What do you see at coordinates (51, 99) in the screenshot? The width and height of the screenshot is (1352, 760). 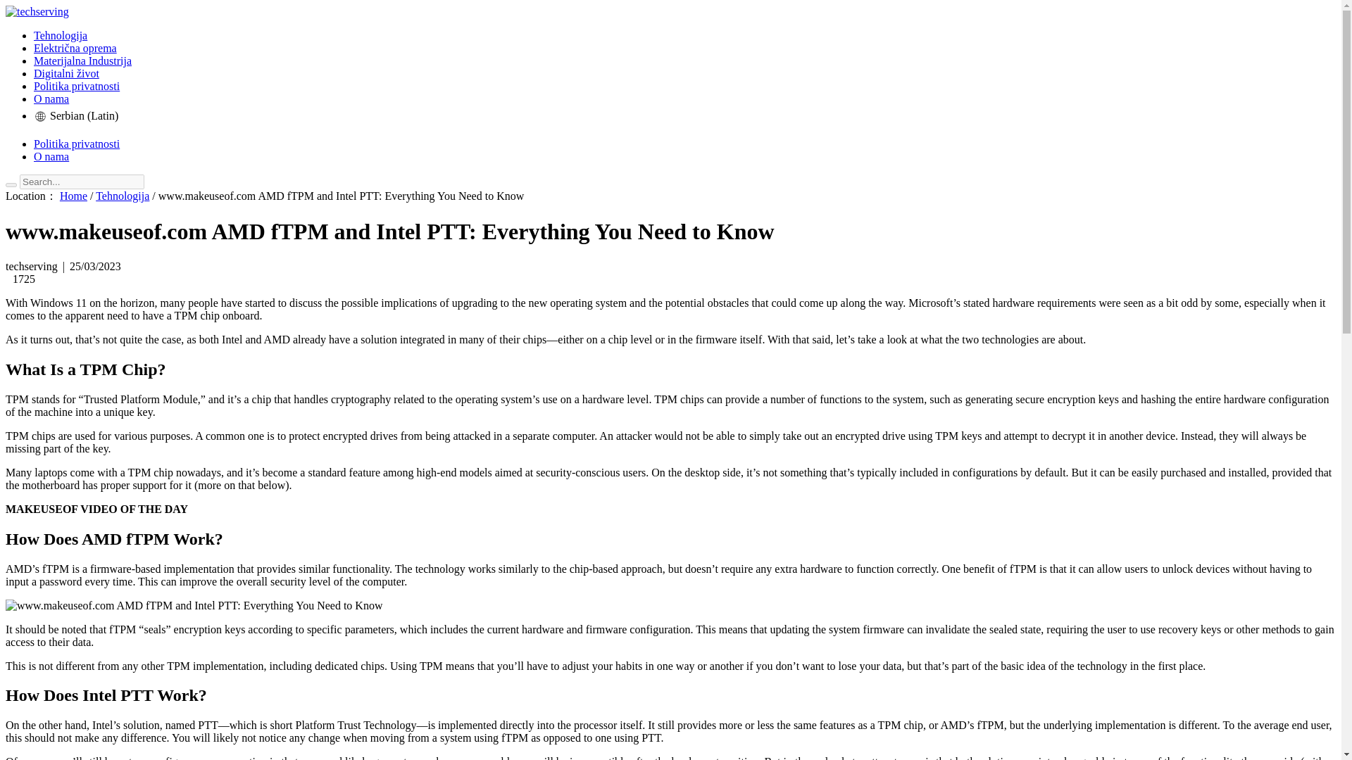 I see `O nama` at bounding box center [51, 99].